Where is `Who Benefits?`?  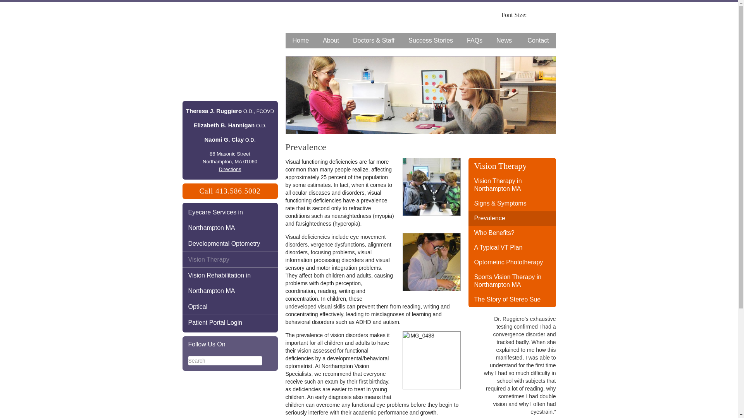
Who Benefits? is located at coordinates (511, 233).